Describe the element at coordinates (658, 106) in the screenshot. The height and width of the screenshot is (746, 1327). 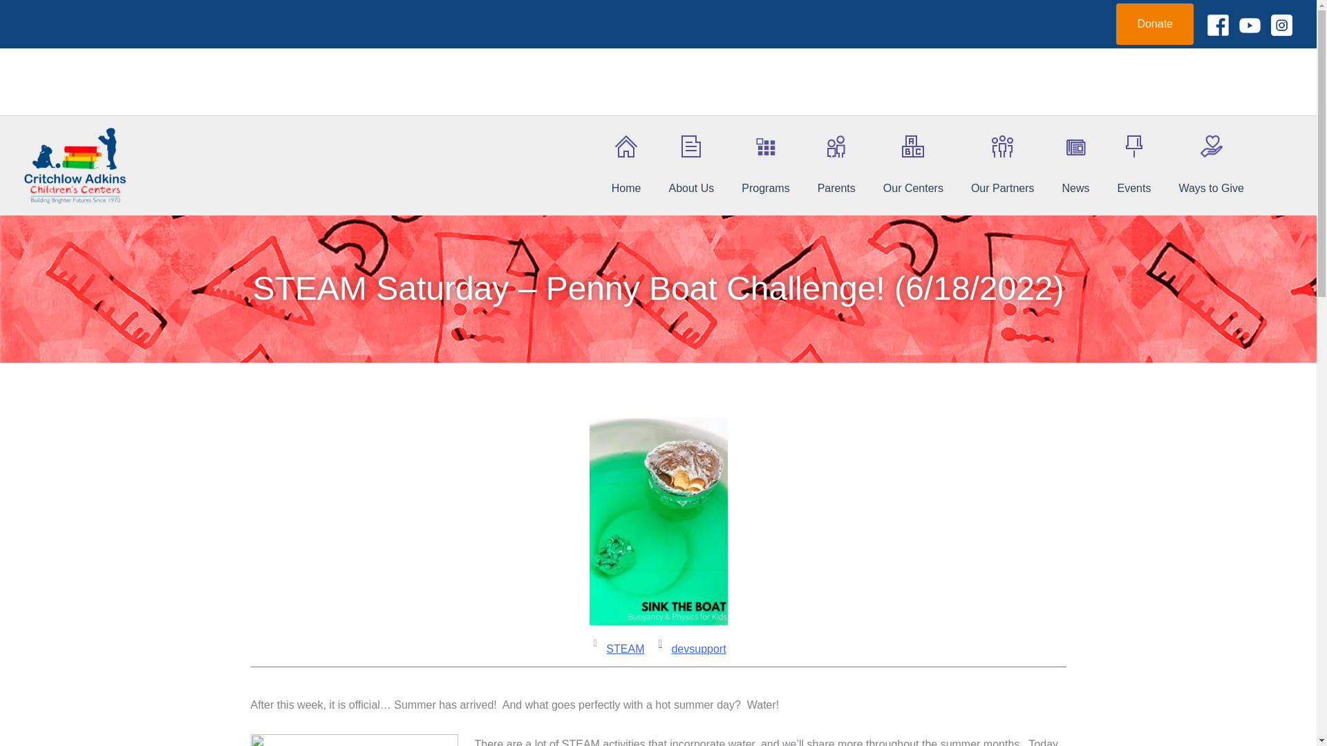
I see `  Learn About Our Cordova Expansion! ` at that location.